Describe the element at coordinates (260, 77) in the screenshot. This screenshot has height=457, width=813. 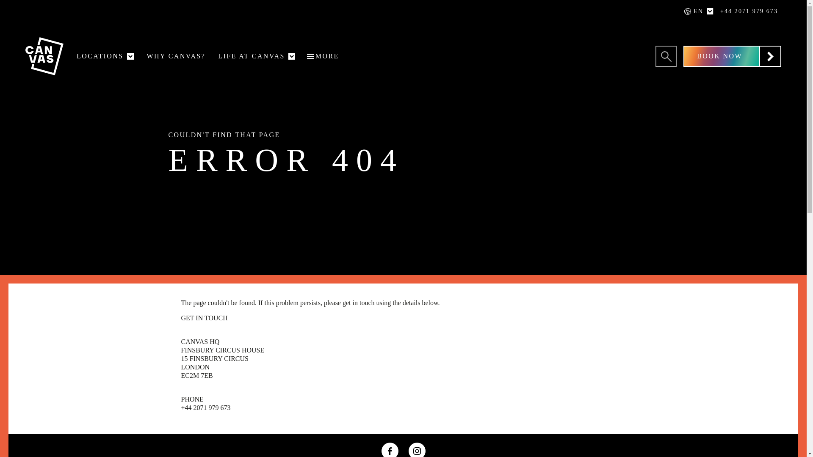
I see `LIFE AT CANVAS` at that location.